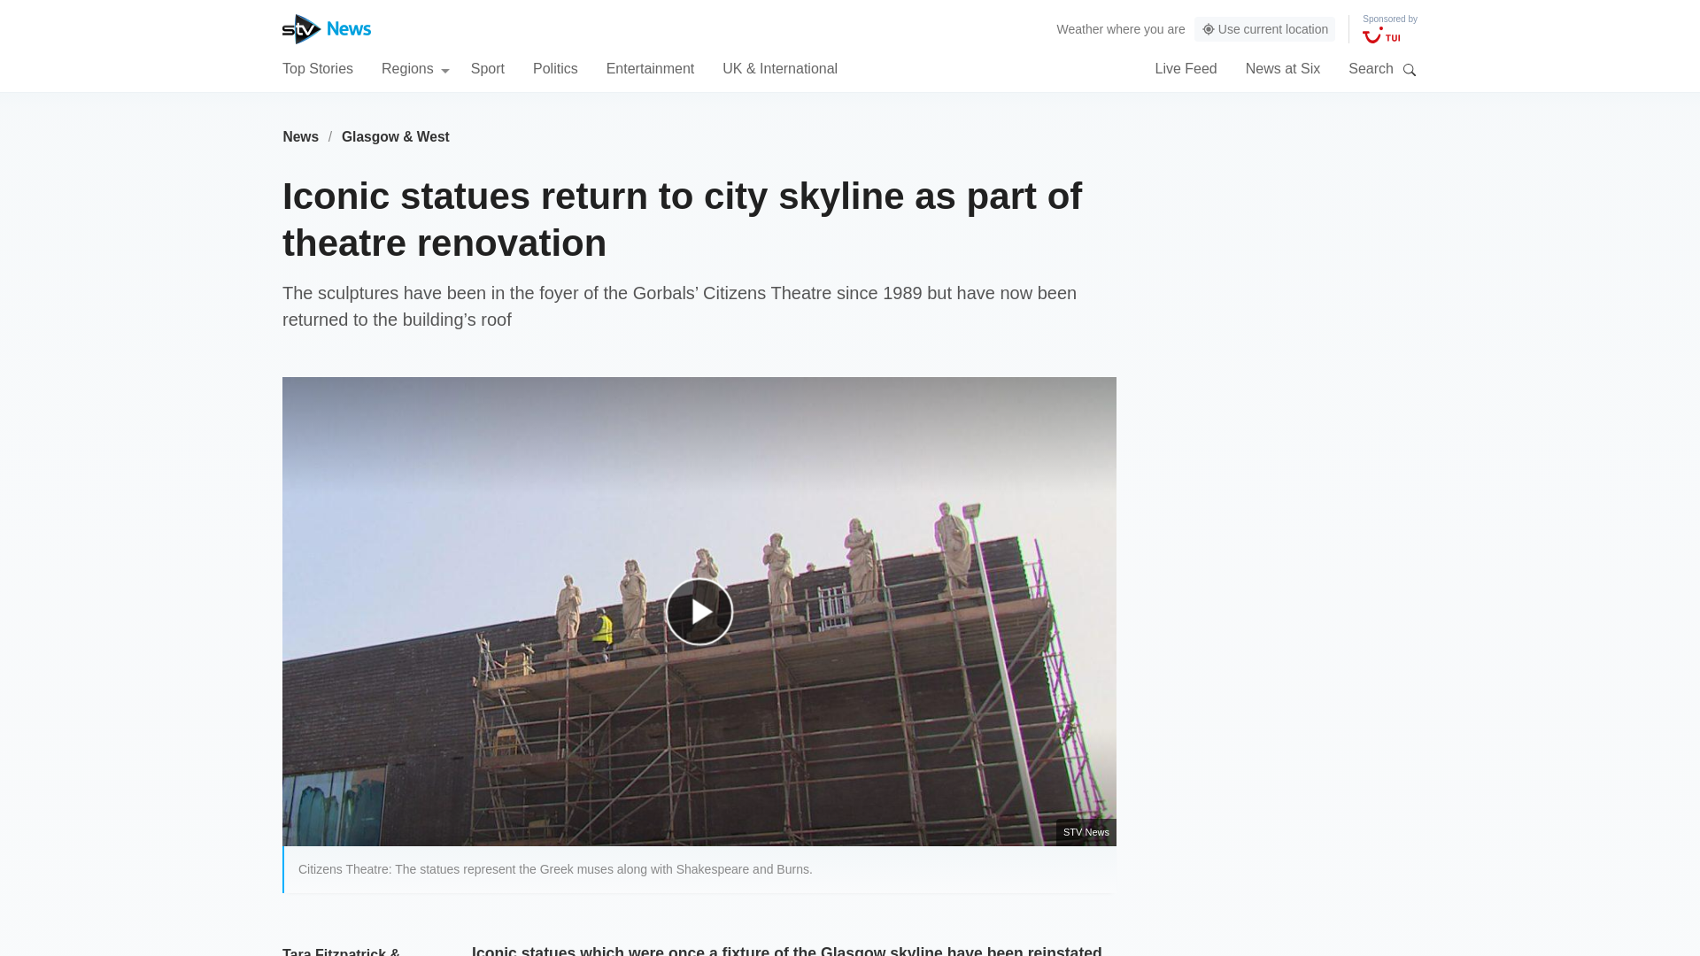 This screenshot has height=956, width=1700. Describe the element at coordinates (1410, 69) in the screenshot. I see `Search` at that location.